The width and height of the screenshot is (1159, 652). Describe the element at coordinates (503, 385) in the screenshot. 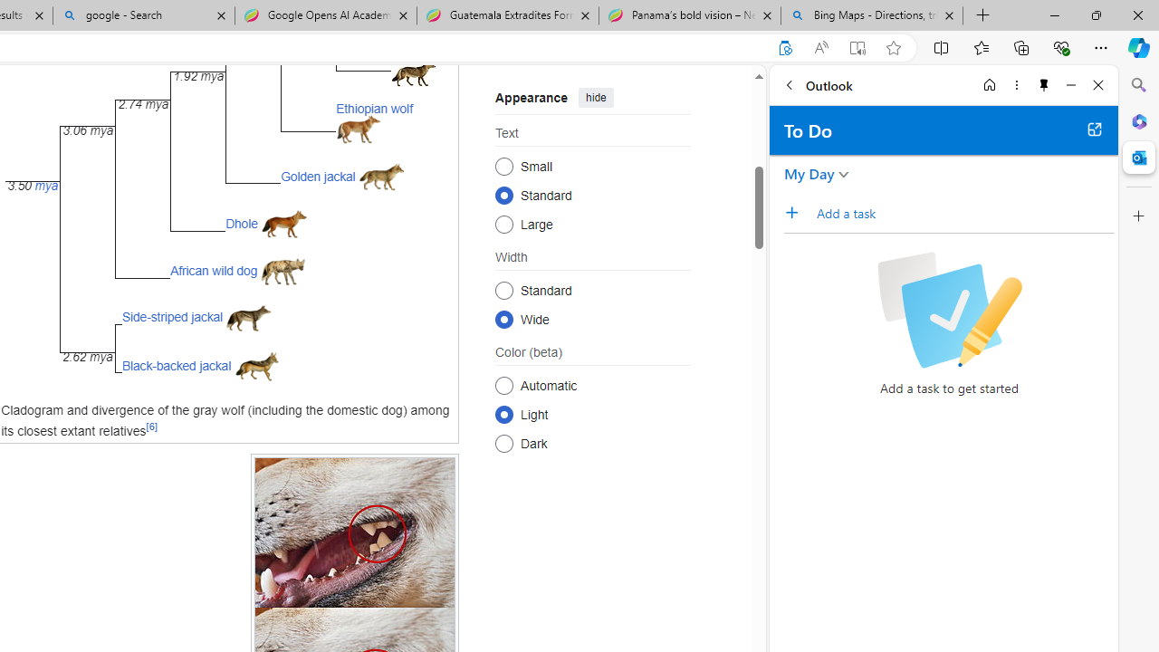

I see `Automatic` at that location.